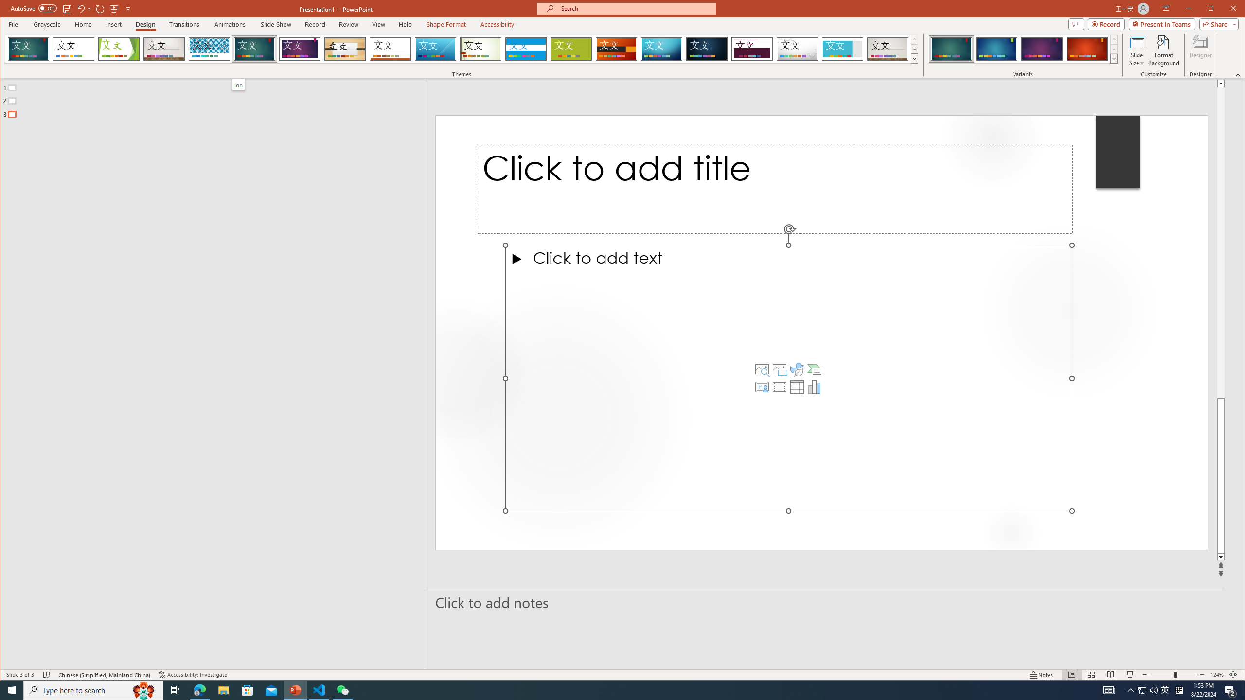 The width and height of the screenshot is (1245, 700). What do you see at coordinates (1225, 9) in the screenshot?
I see `Maximize` at bounding box center [1225, 9].